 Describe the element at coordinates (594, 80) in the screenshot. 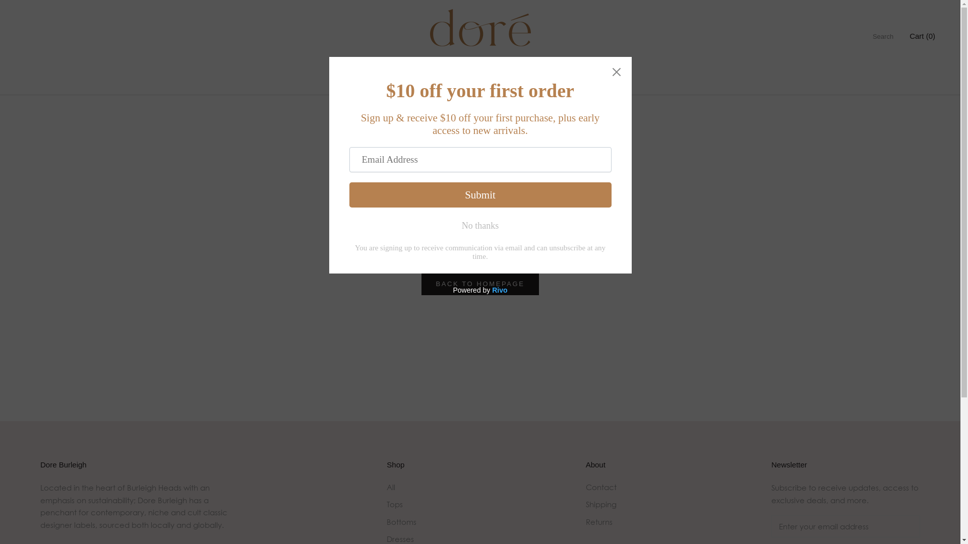

I see `Contact
Contact` at that location.